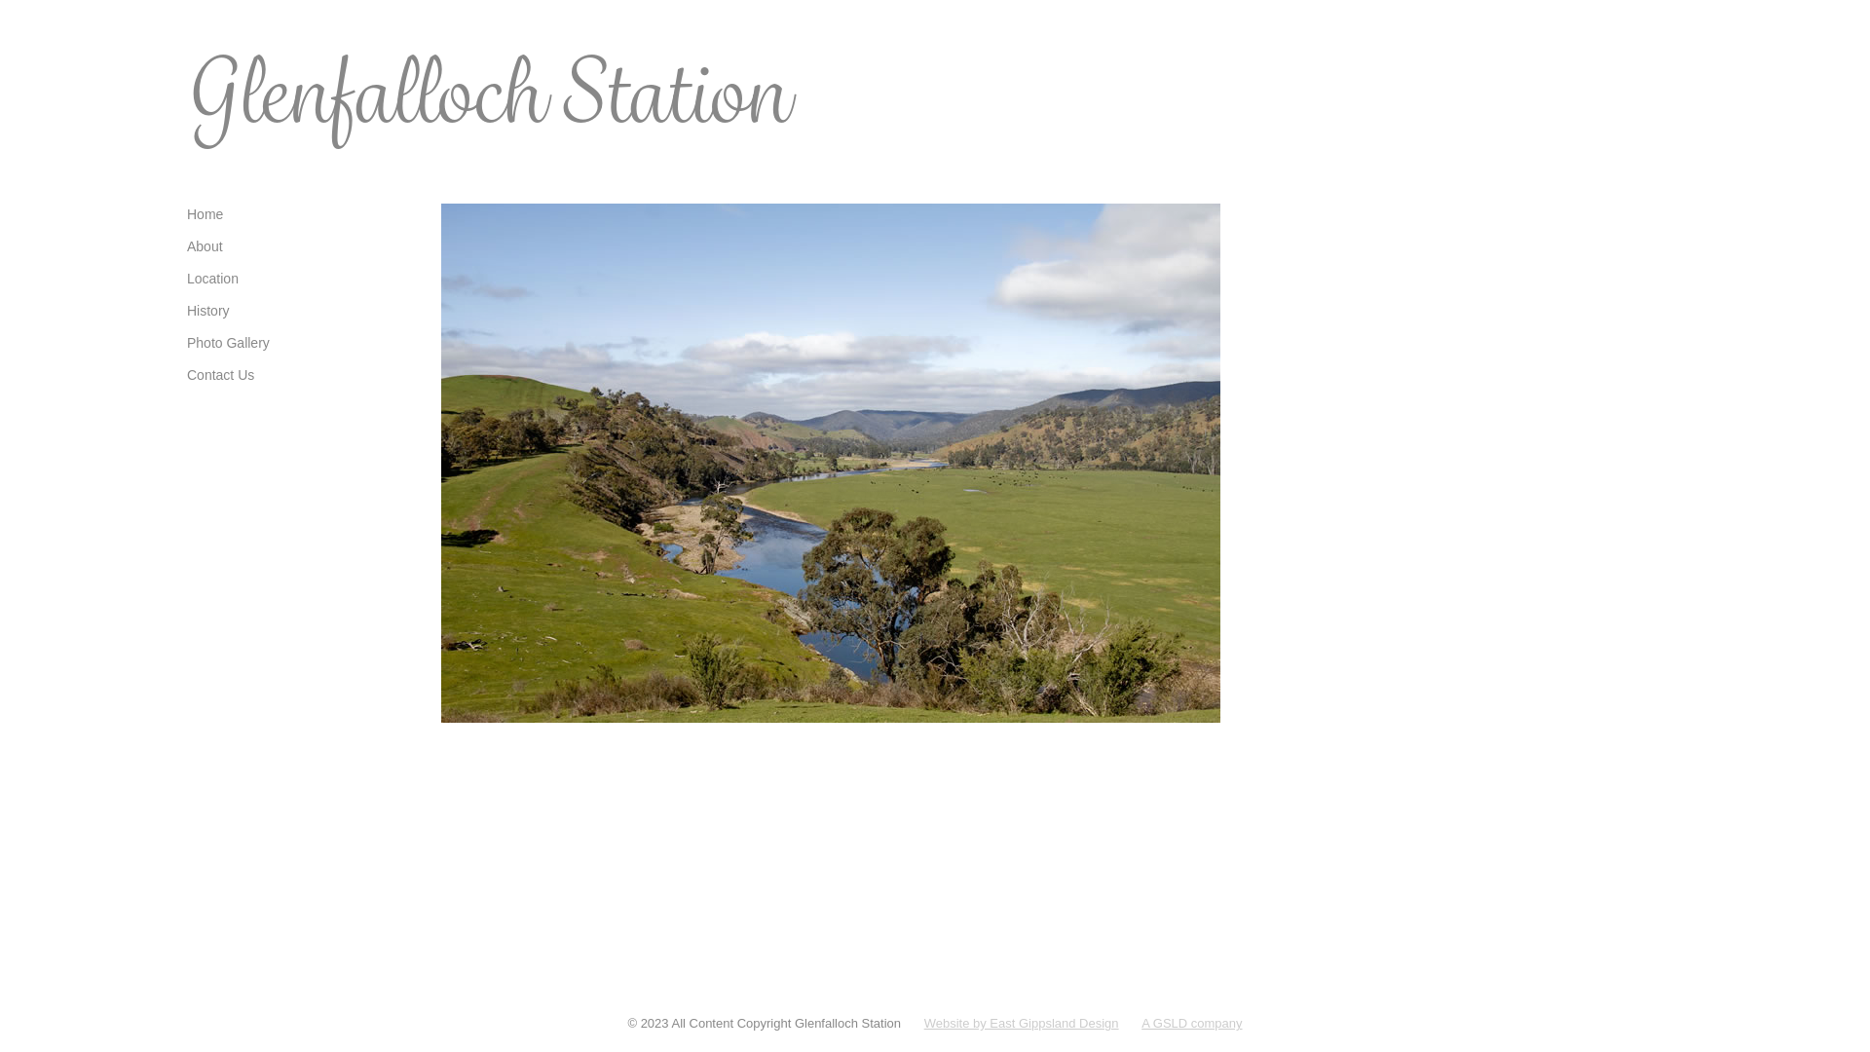 The image size is (1870, 1052). What do you see at coordinates (1192, 1023) in the screenshot?
I see `A GSLD company` at bounding box center [1192, 1023].